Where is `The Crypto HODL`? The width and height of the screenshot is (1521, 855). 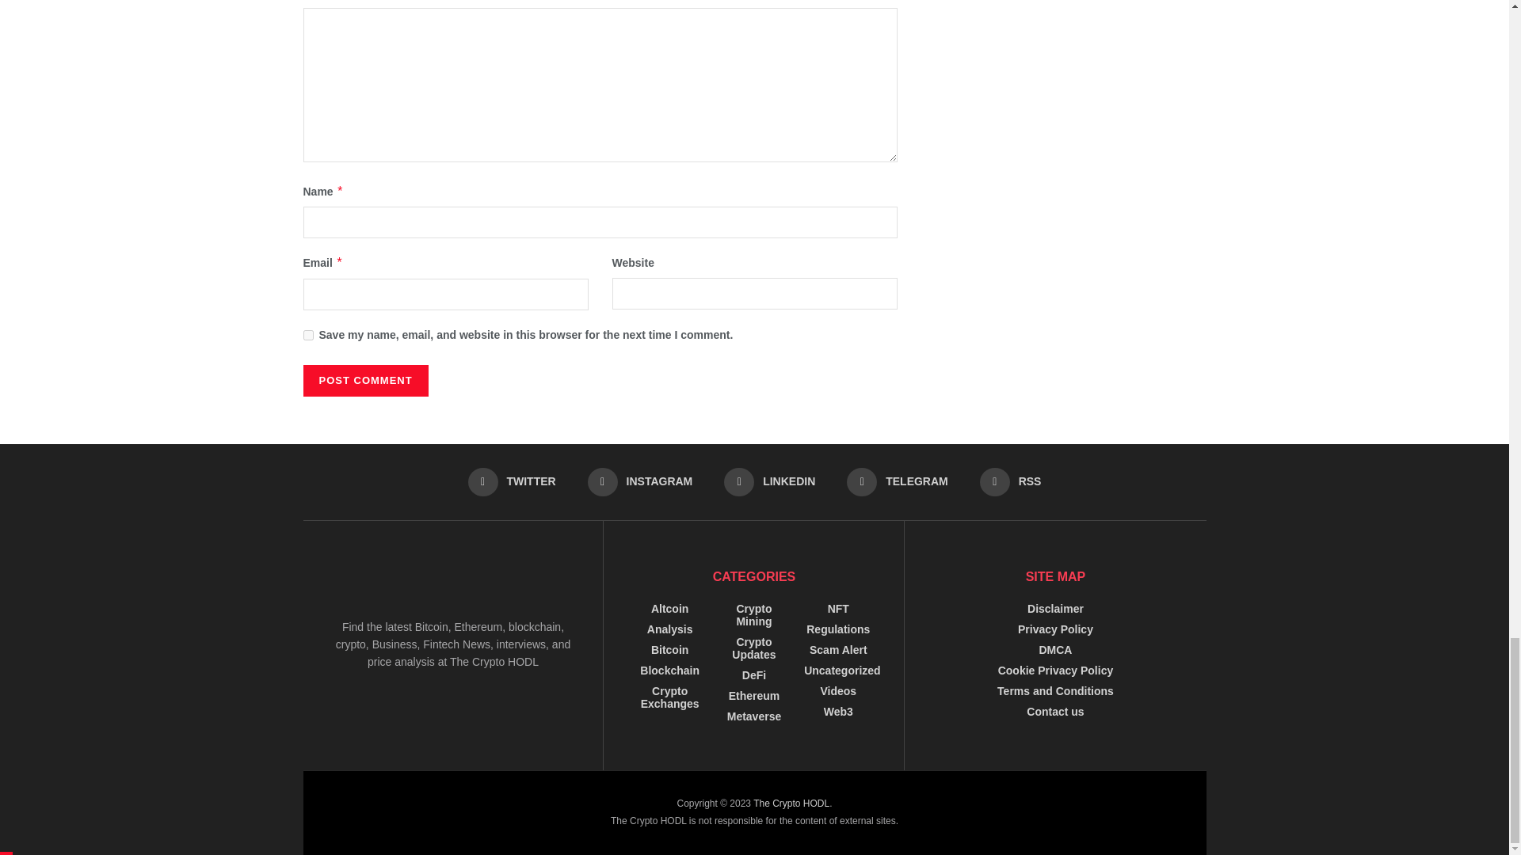 The Crypto HODL is located at coordinates (791, 803).